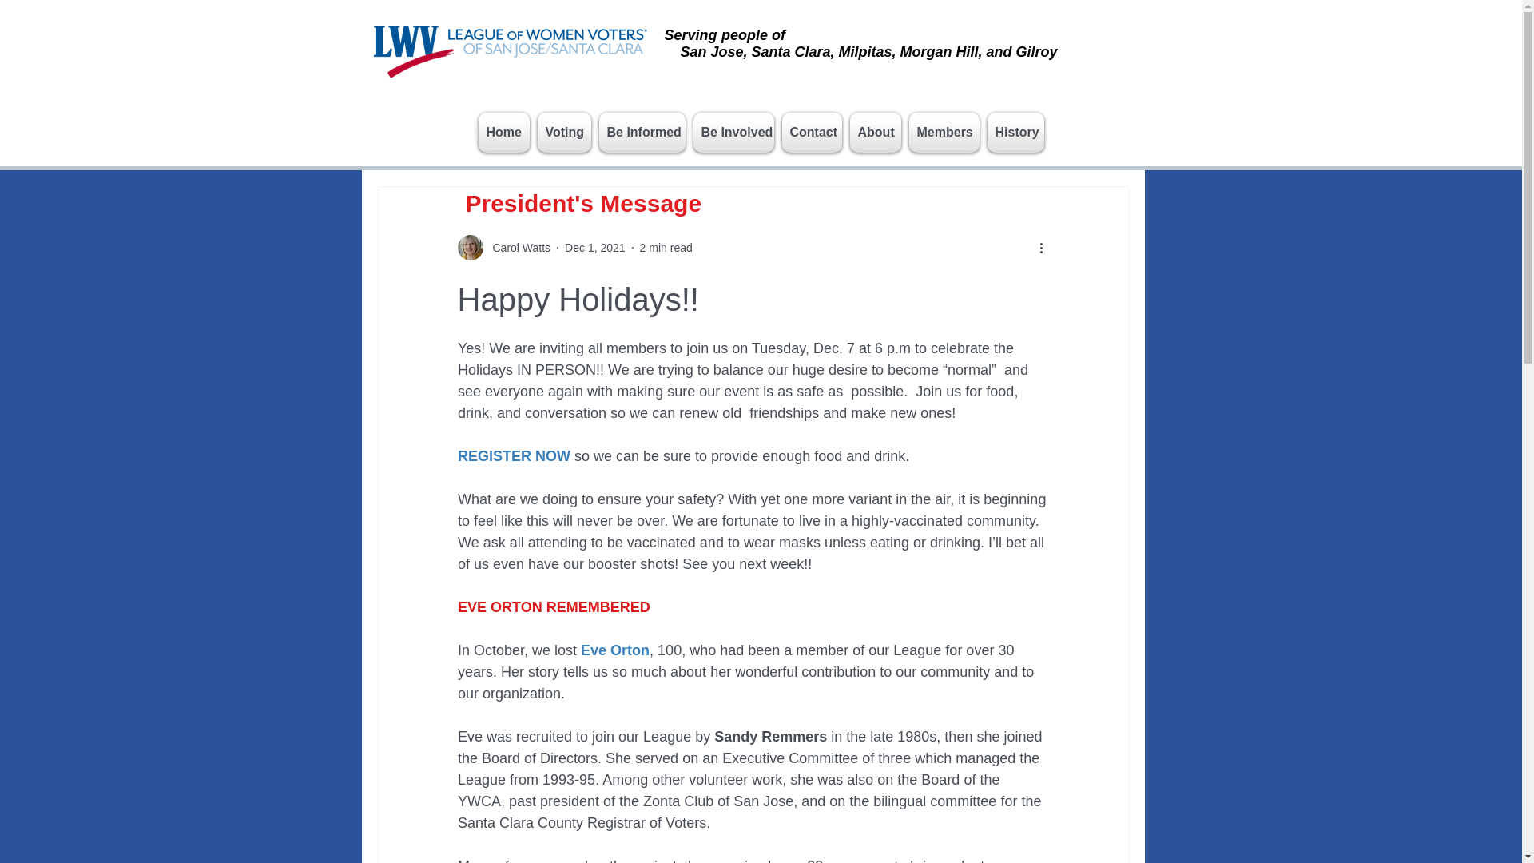 The image size is (1534, 863). Describe the element at coordinates (944, 133) in the screenshot. I see `Members` at that location.